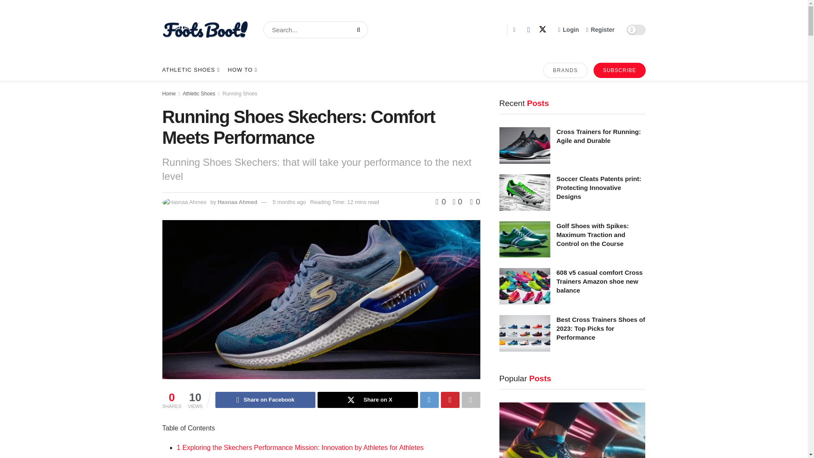 The image size is (814, 458). Describe the element at coordinates (169, 93) in the screenshot. I see `Home` at that location.